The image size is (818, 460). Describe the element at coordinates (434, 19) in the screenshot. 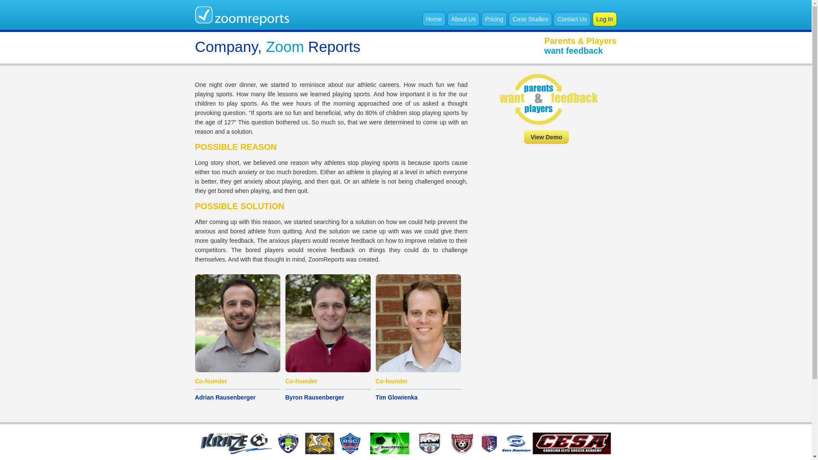

I see `Home` at that location.